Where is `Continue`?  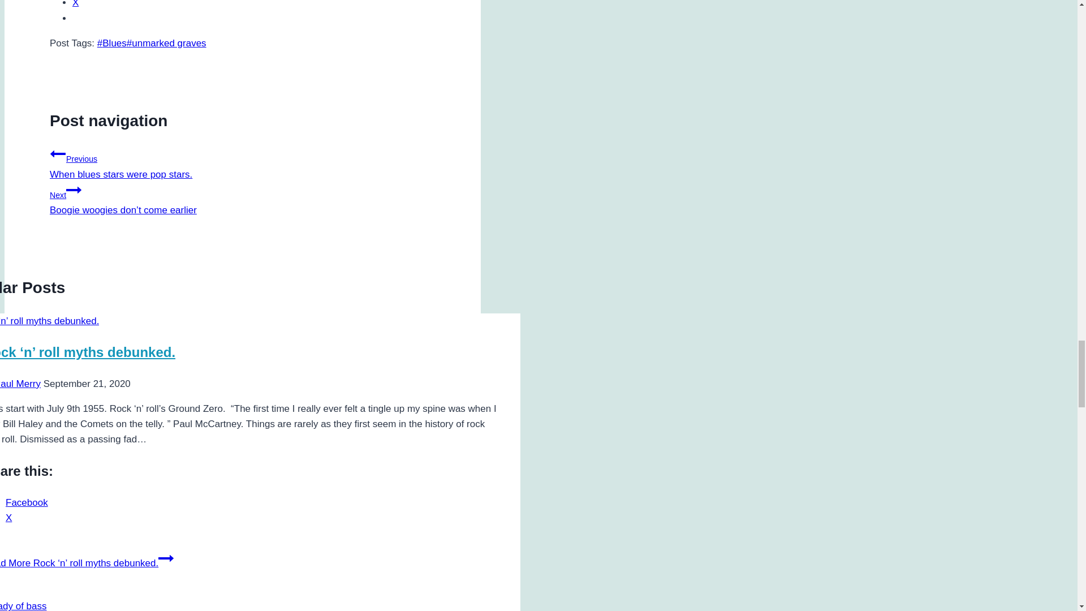 Continue is located at coordinates (166, 558).